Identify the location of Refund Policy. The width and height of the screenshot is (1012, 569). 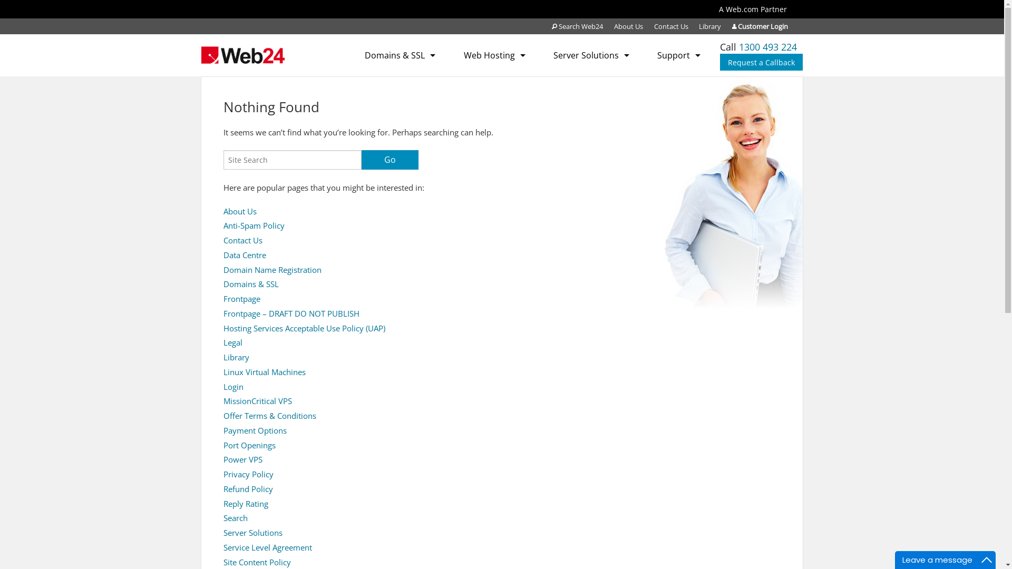
(248, 489).